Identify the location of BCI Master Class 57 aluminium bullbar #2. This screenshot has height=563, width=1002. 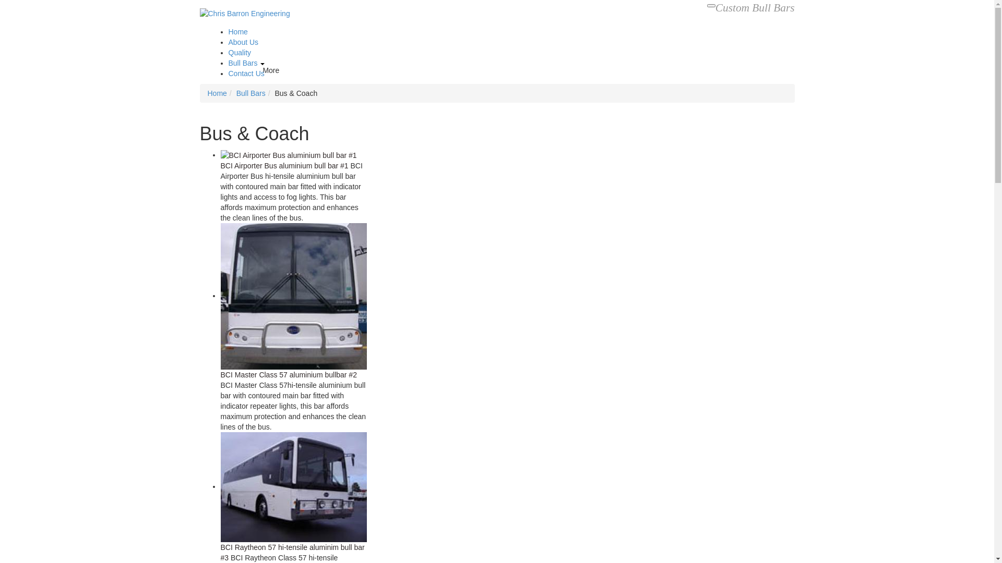
(288, 375).